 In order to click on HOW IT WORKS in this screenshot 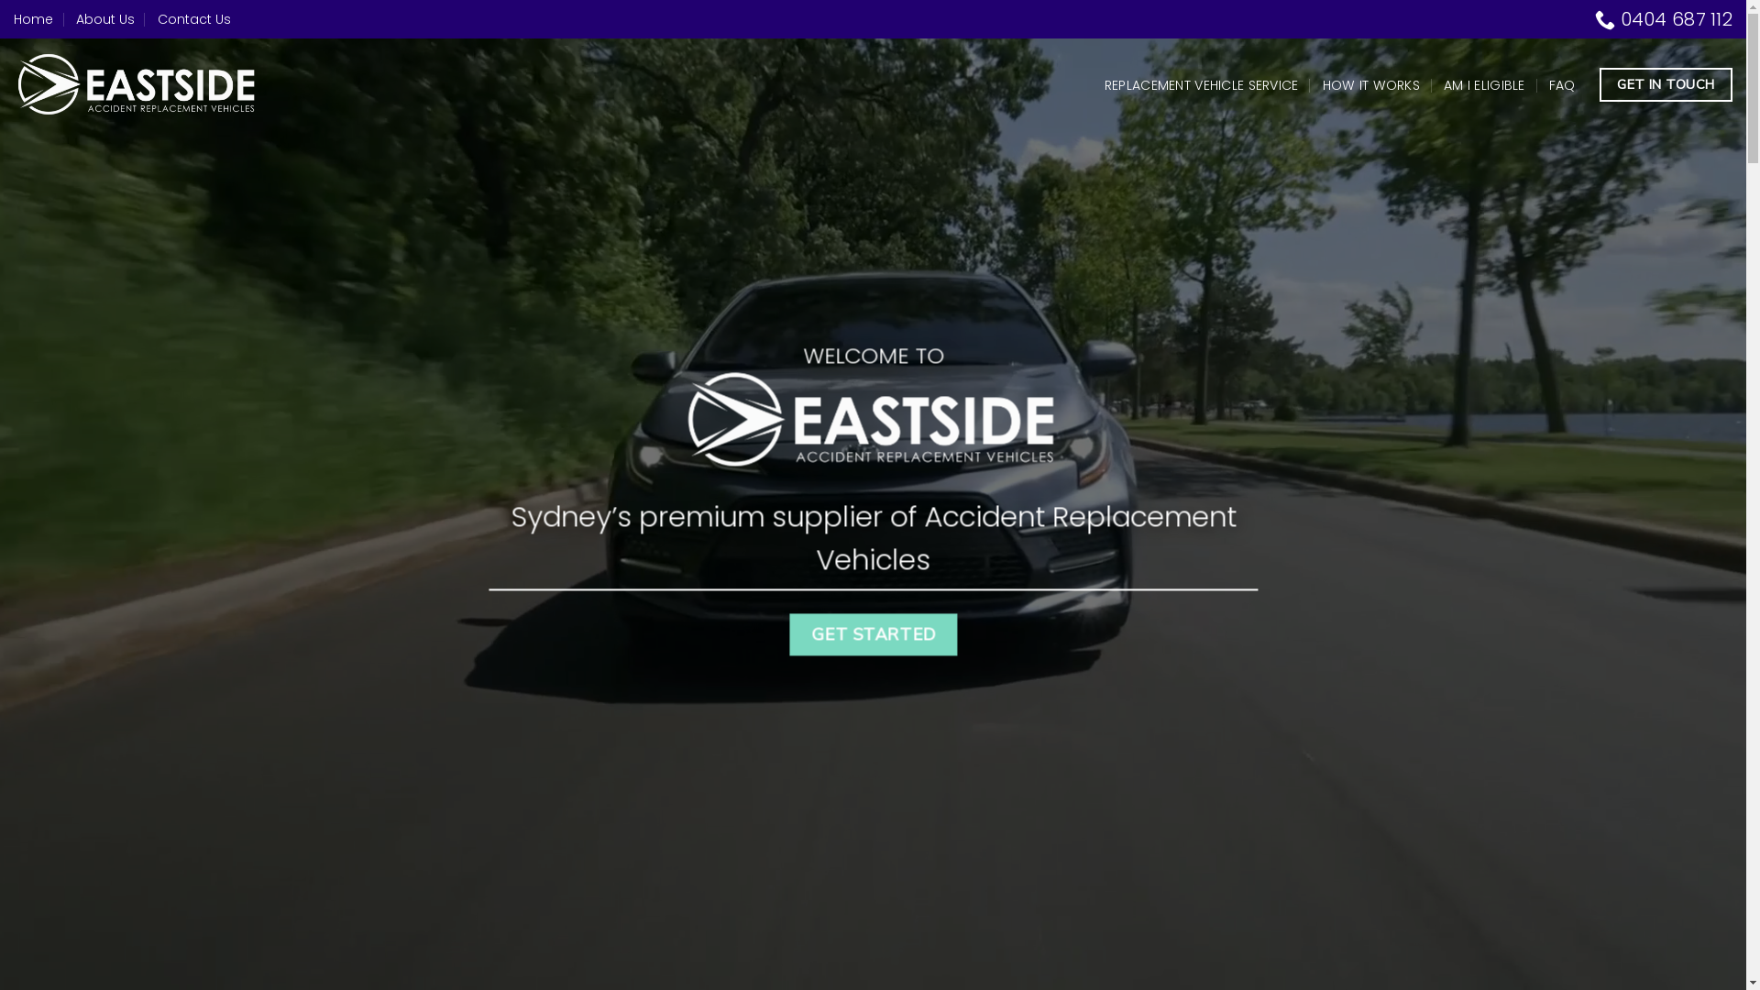, I will do `click(1371, 84)`.